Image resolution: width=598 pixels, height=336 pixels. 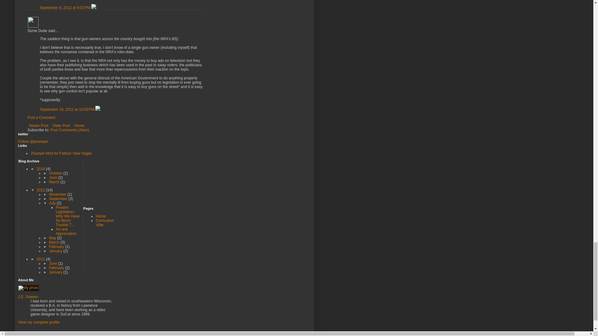 What do you see at coordinates (41, 169) in the screenshot?
I see `2014` at bounding box center [41, 169].